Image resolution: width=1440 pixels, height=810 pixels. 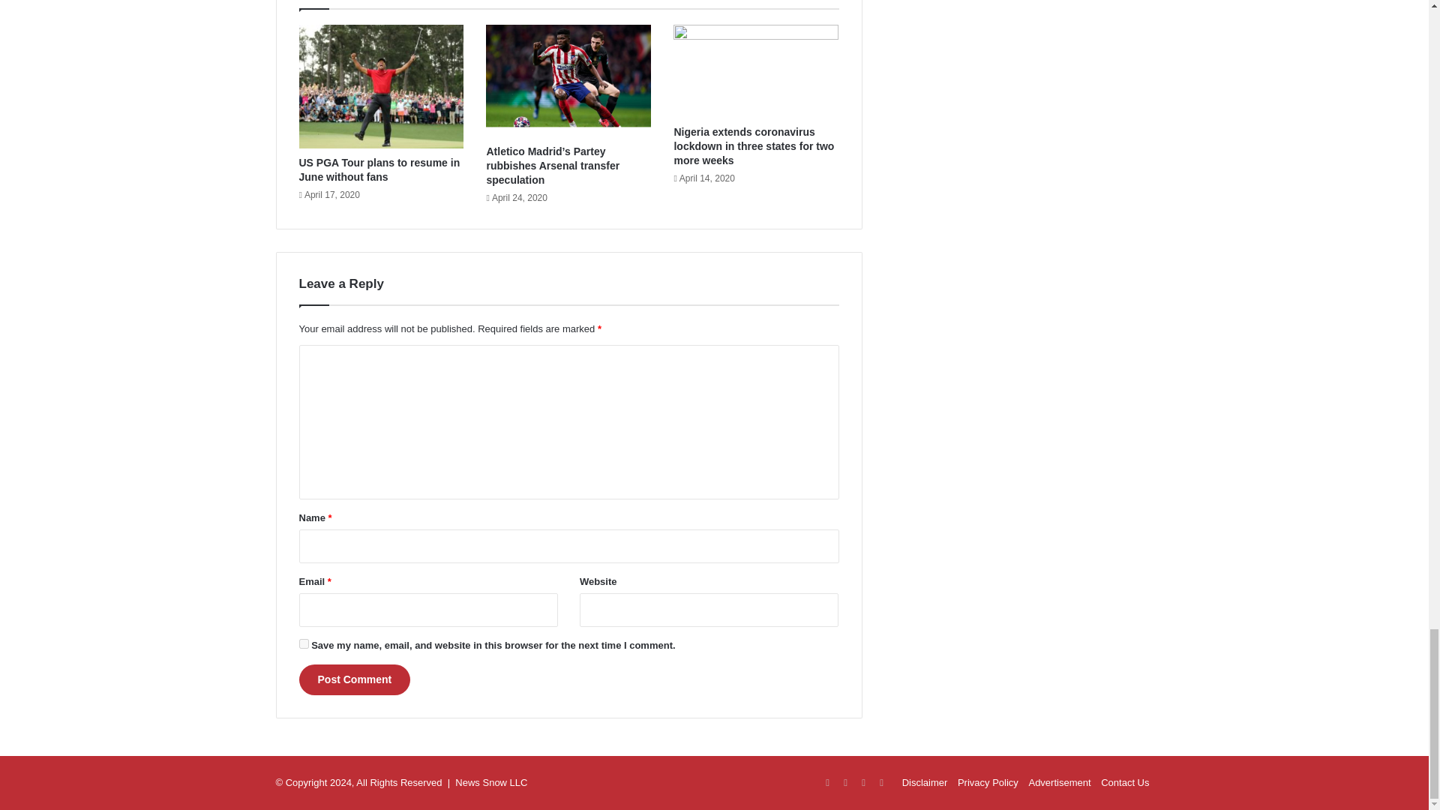 I want to click on yes, so click(x=303, y=643).